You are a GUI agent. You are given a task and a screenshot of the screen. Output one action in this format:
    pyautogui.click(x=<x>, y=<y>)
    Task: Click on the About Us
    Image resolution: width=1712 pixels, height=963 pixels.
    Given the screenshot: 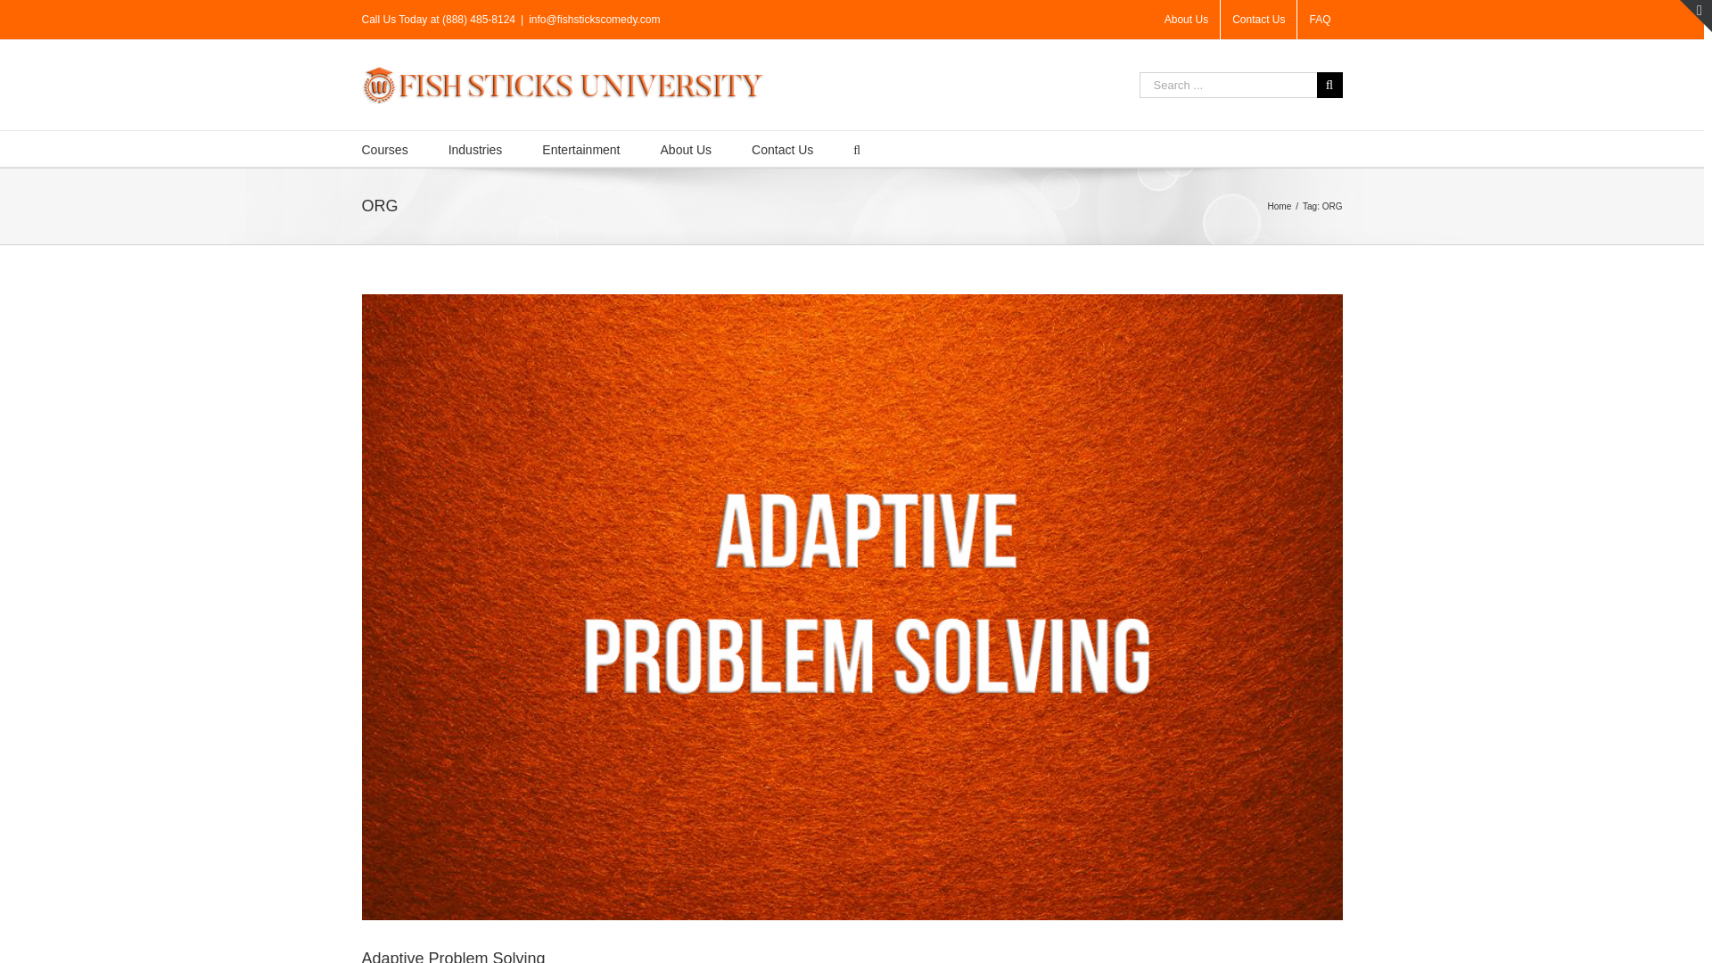 What is the action you would take?
    pyautogui.click(x=1186, y=20)
    